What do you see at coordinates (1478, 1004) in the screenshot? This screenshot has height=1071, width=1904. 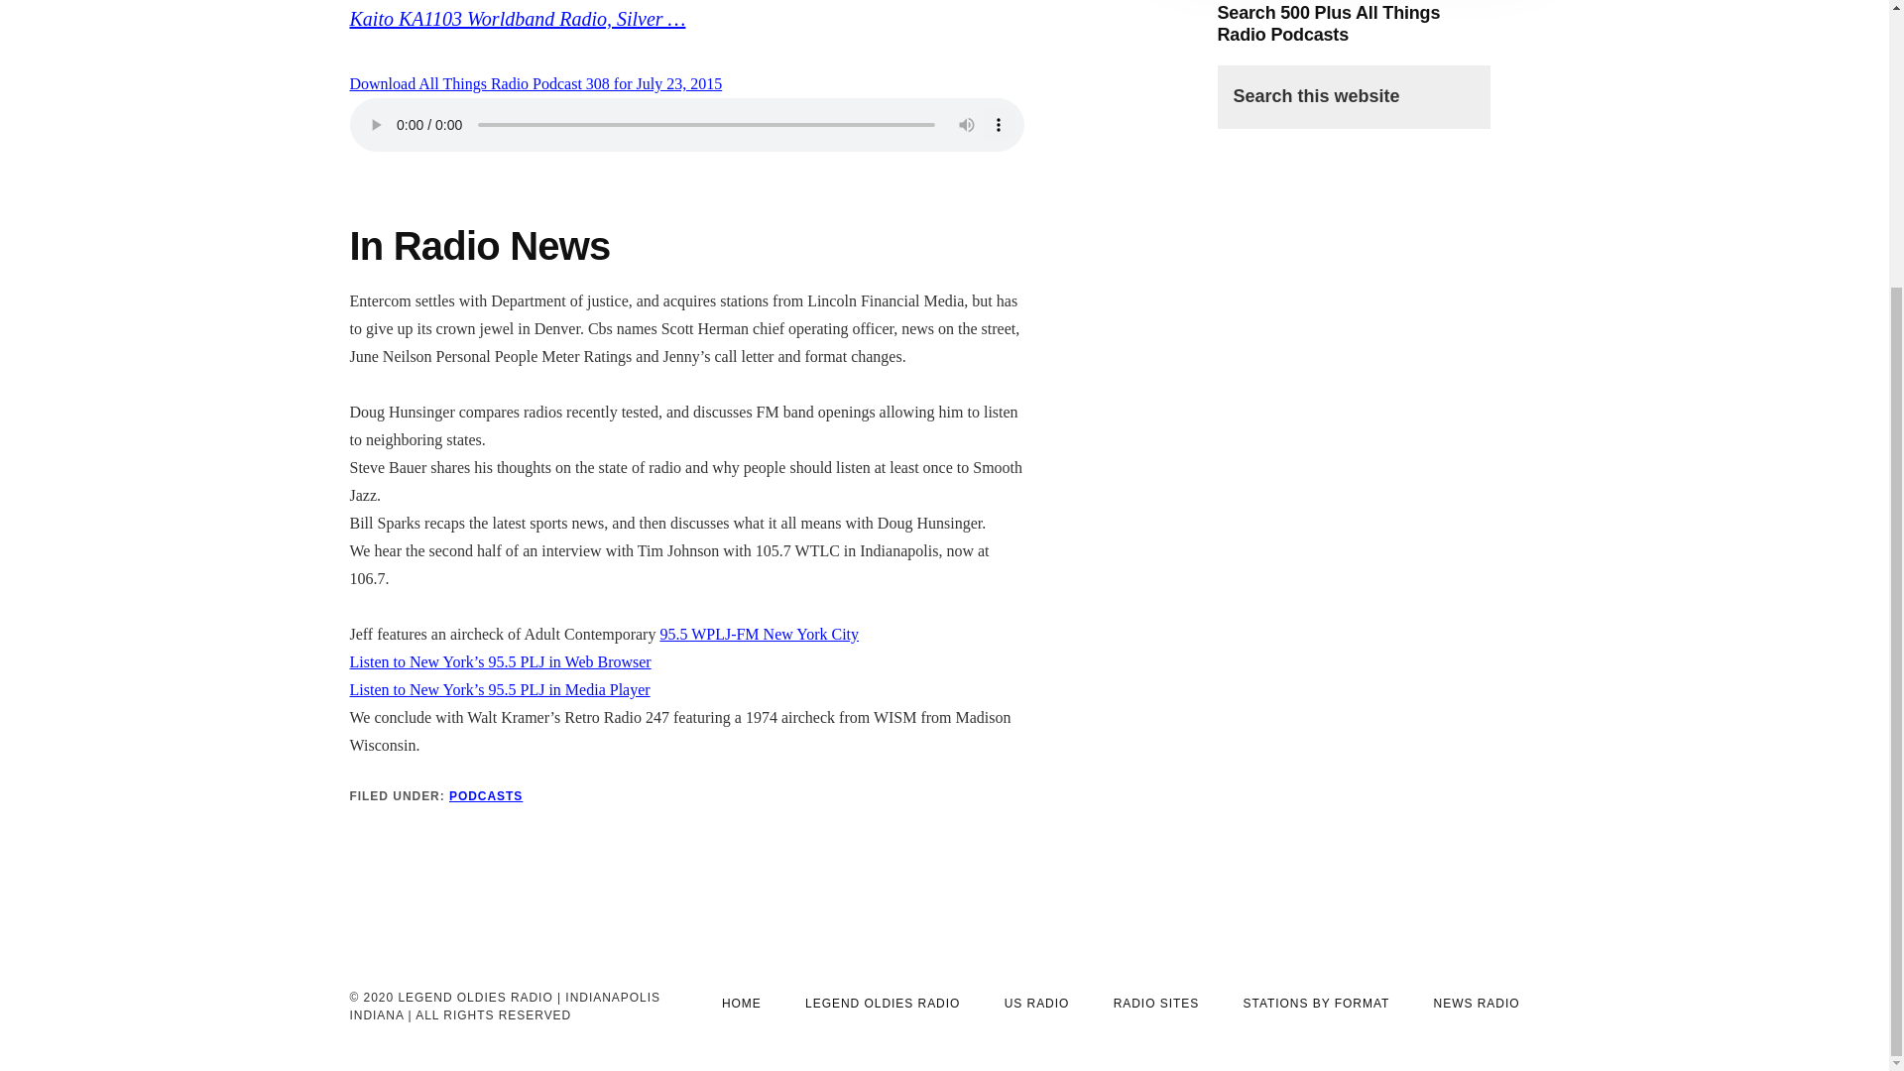 I see `NEWS RADIO` at bounding box center [1478, 1004].